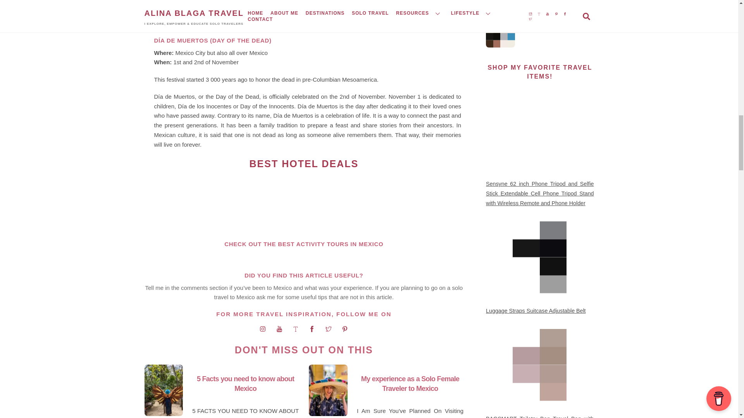 The width and height of the screenshot is (744, 418). I want to click on Alina Blaga Travel Pinterest, so click(345, 329).